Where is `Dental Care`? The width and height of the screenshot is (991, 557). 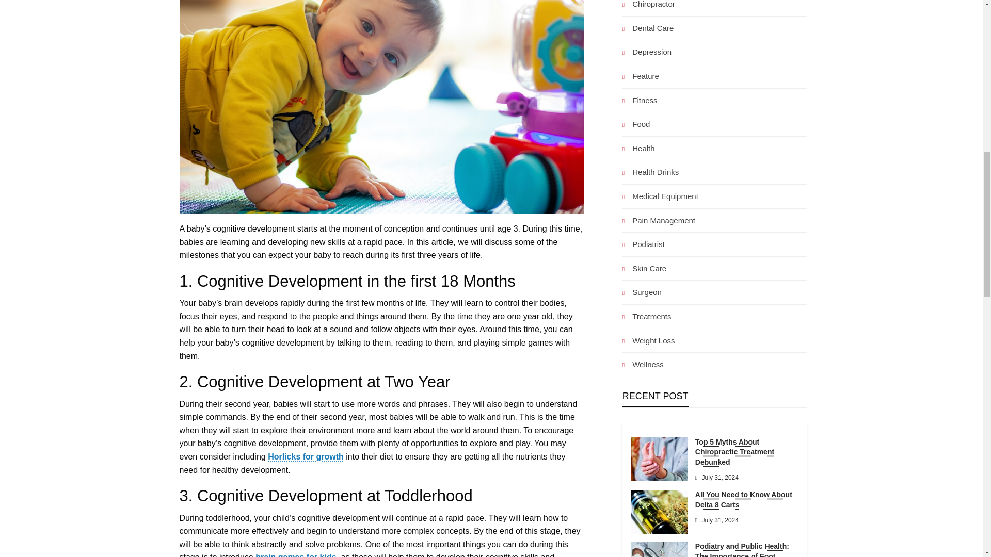 Dental Care is located at coordinates (648, 28).